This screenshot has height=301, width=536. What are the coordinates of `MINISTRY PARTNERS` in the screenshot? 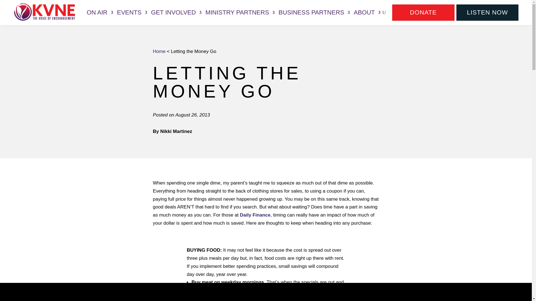 It's located at (240, 12).